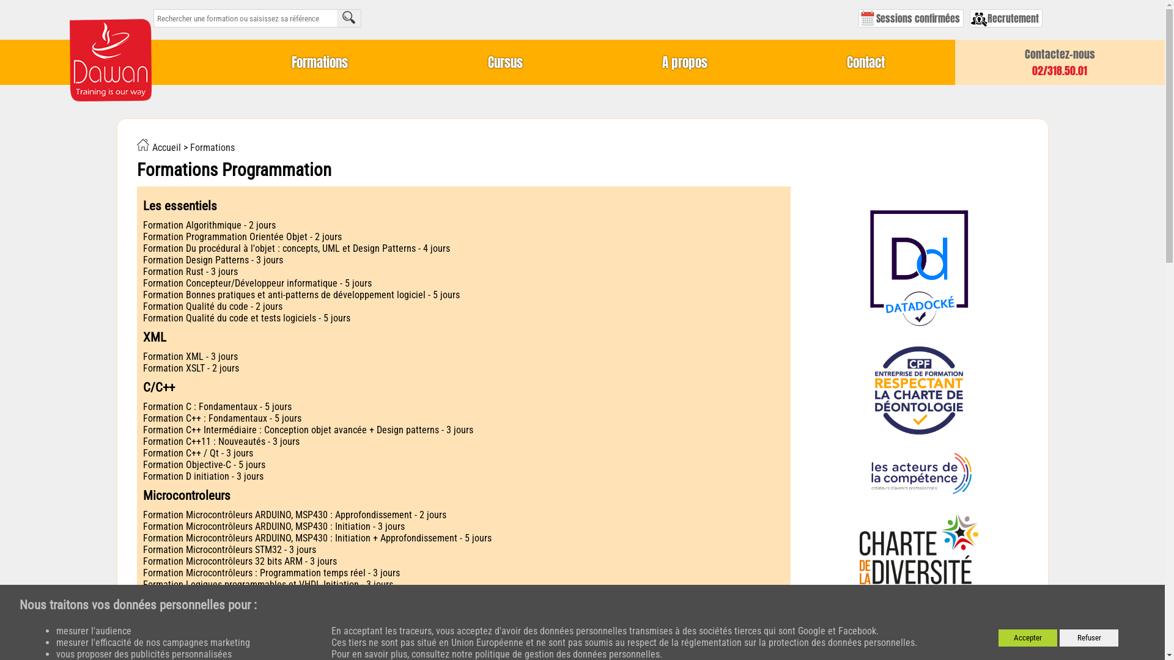 This screenshot has width=1174, height=660. Describe the element at coordinates (463, 260) in the screenshot. I see `Formation Design Patterns - 3 jours` at that location.